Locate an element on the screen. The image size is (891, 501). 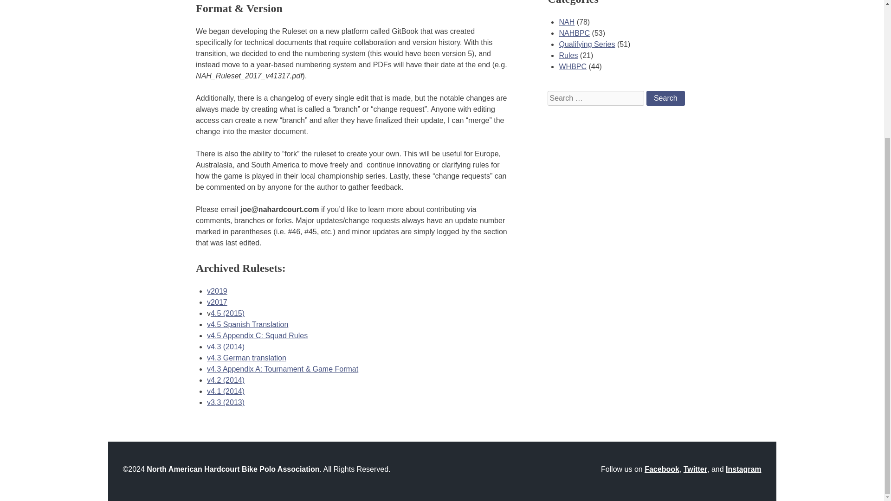
v4.5 Spanish Translation is located at coordinates (247, 325).